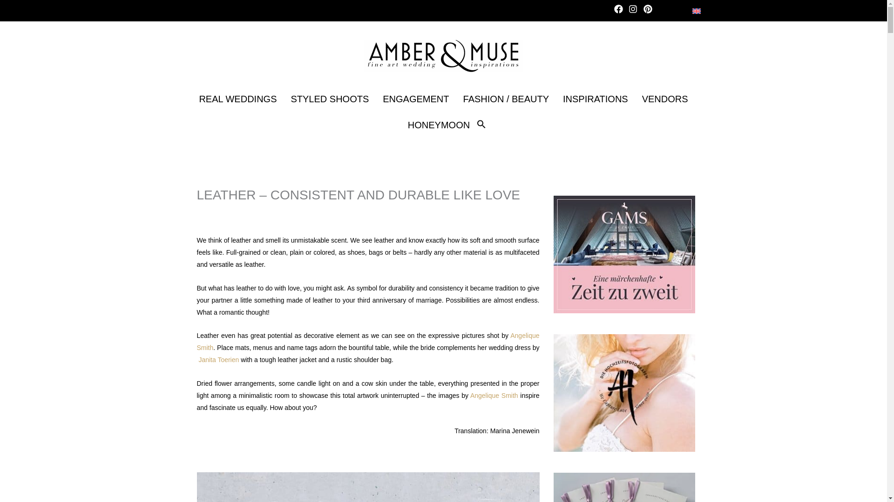  What do you see at coordinates (218, 359) in the screenshot?
I see `Janita Toerien` at bounding box center [218, 359].